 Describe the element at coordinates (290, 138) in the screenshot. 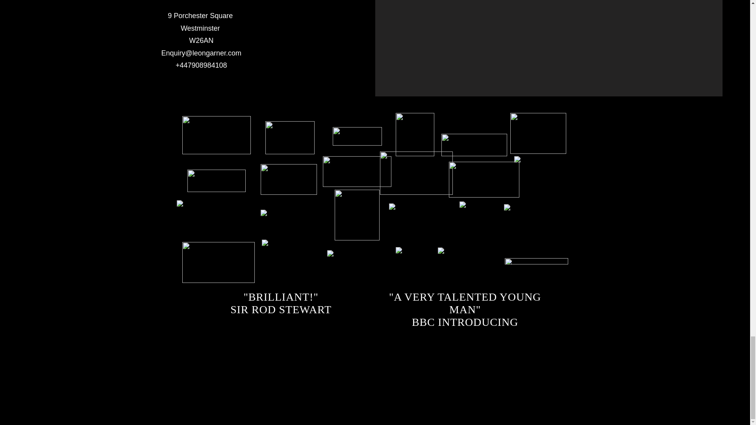

I see `soho white.png` at that location.